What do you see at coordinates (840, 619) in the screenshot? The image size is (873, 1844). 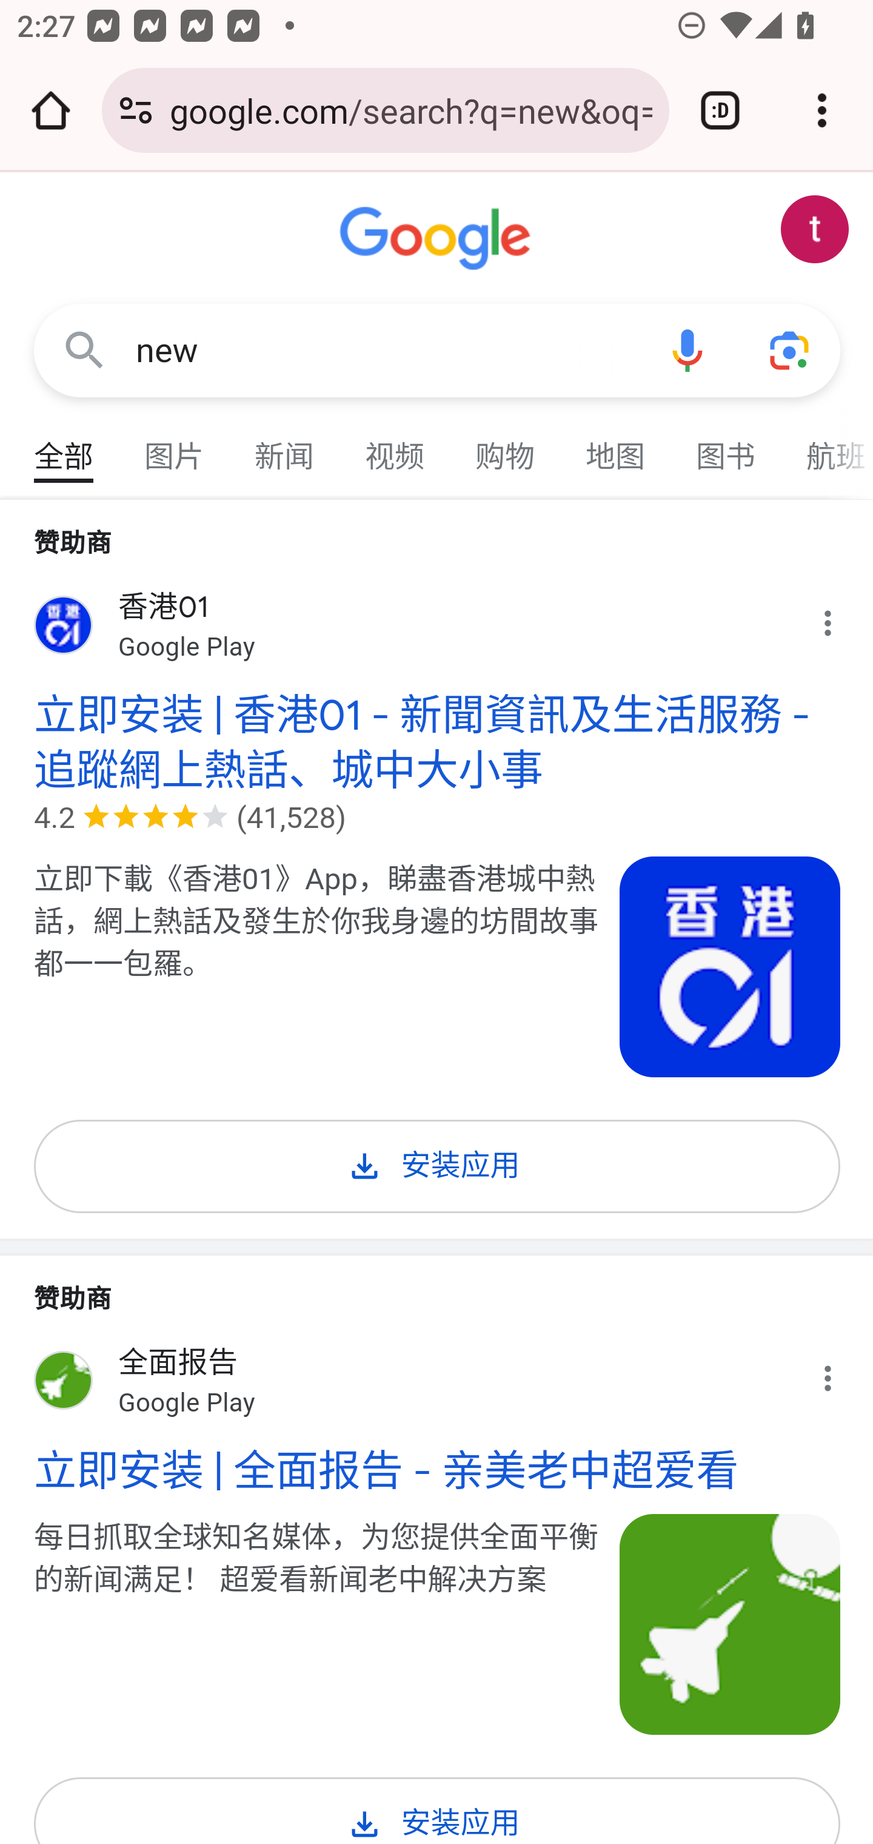 I see `为什么会显示该广告？` at bounding box center [840, 619].